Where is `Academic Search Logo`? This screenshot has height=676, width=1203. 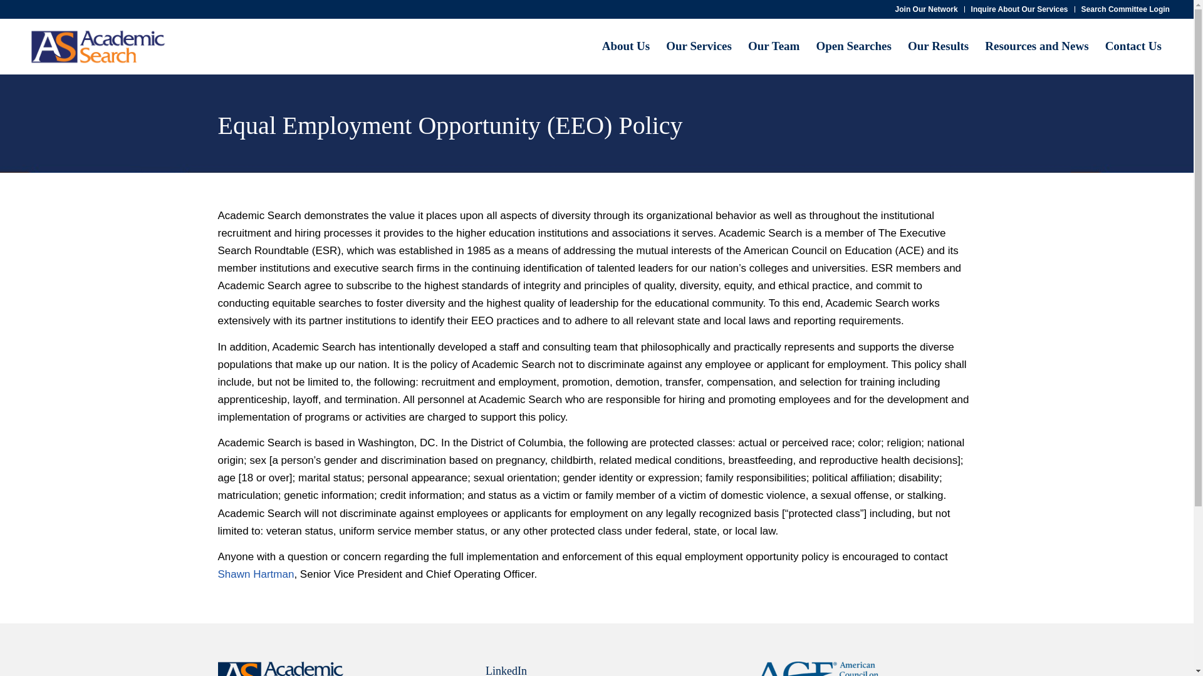 Academic Search Logo is located at coordinates (98, 46).